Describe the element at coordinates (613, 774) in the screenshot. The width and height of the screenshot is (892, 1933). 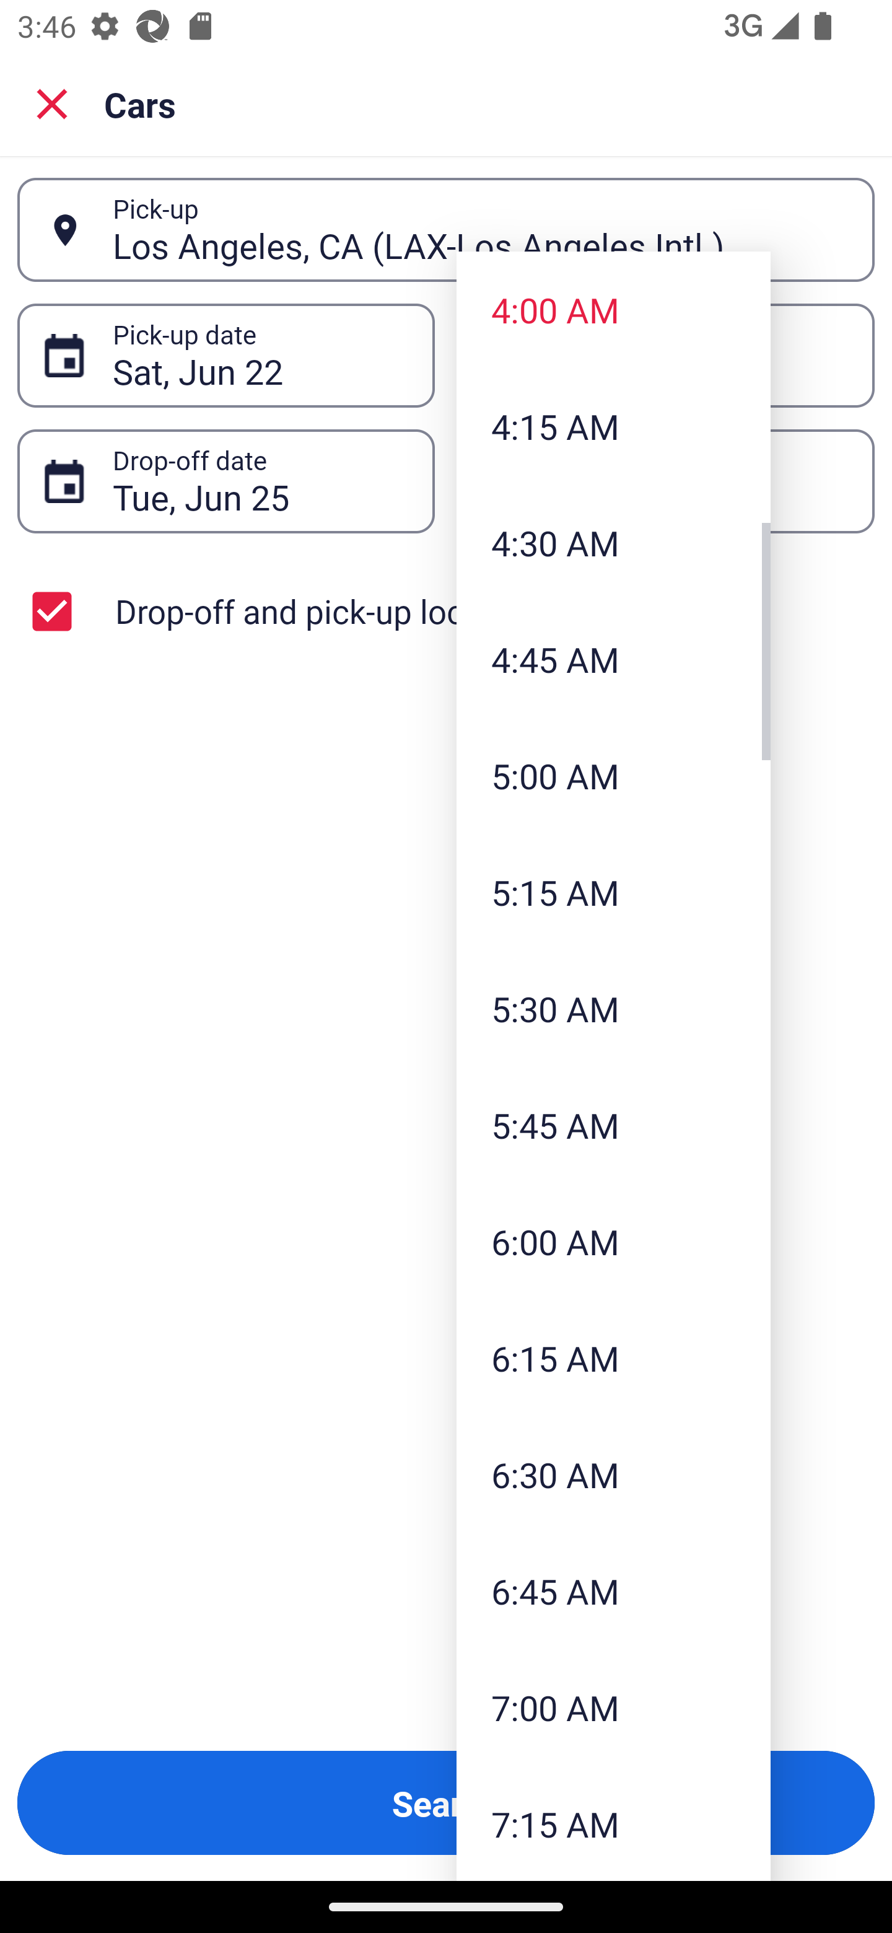
I see `5:00 AM` at that location.